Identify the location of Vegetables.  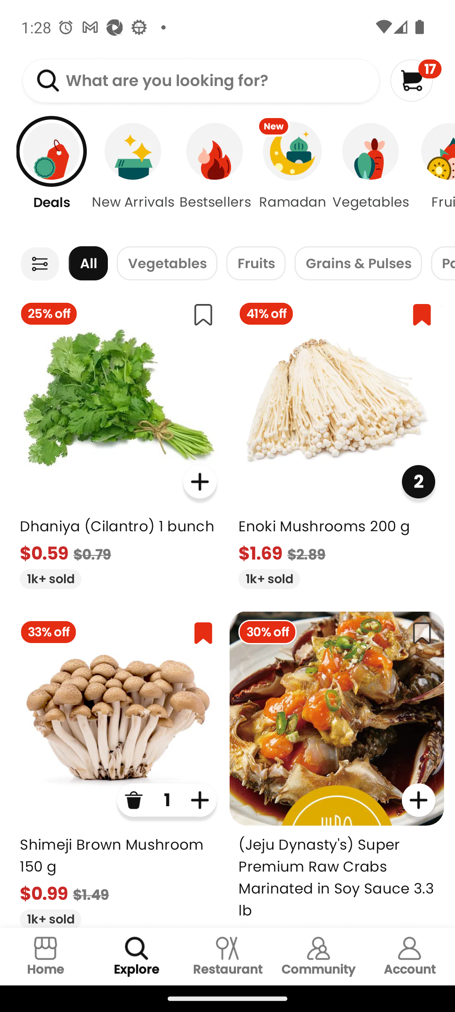
(167, 263).